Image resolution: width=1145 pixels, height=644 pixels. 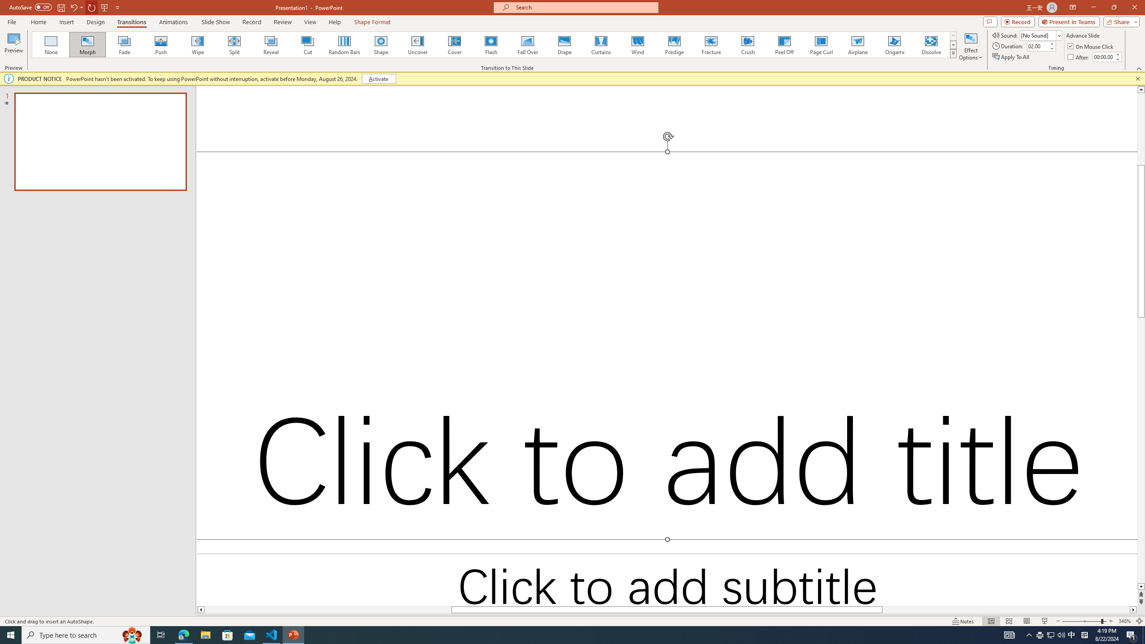 What do you see at coordinates (601, 45) in the screenshot?
I see `Curtains` at bounding box center [601, 45].